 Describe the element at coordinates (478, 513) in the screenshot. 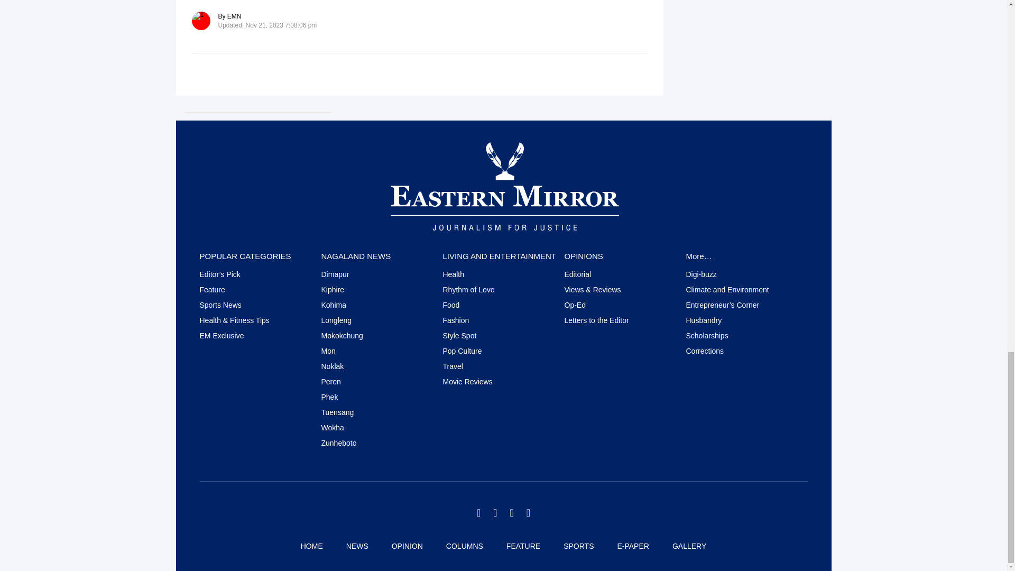

I see `Twitter` at that location.